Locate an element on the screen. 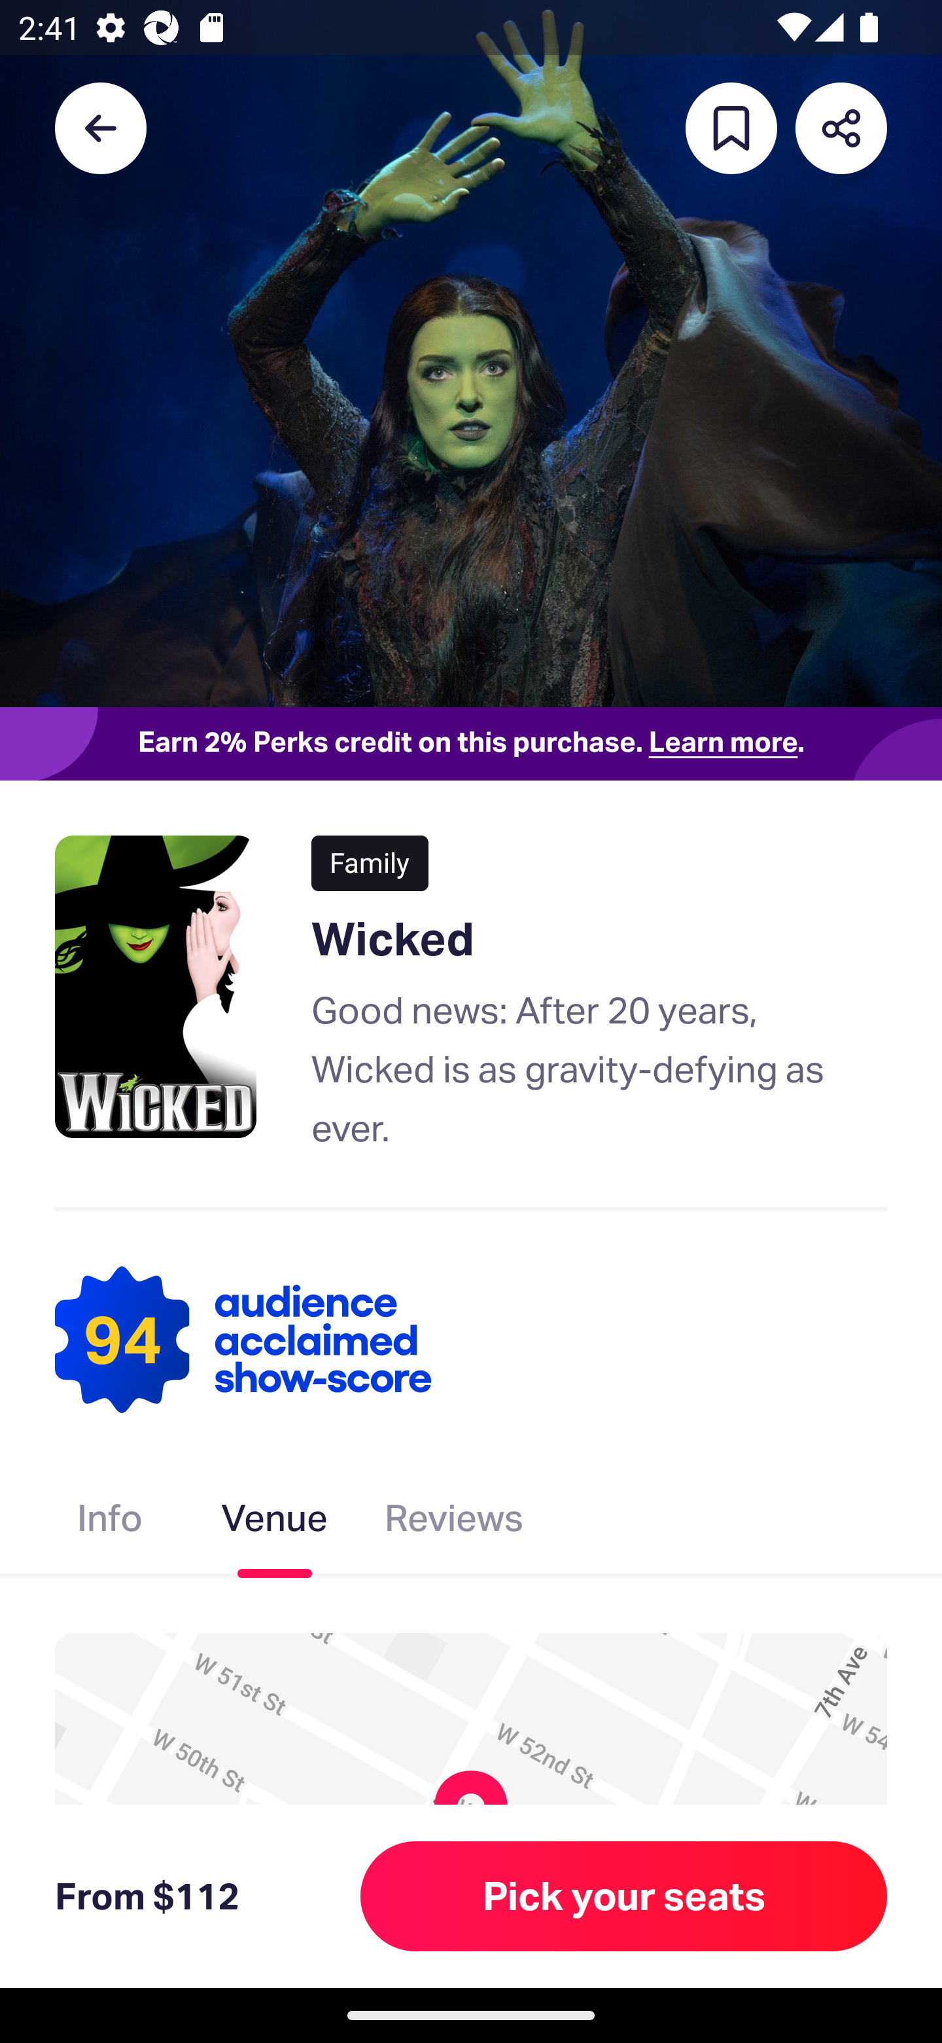 The image size is (942, 2043). Reviews is located at coordinates (454, 1523).